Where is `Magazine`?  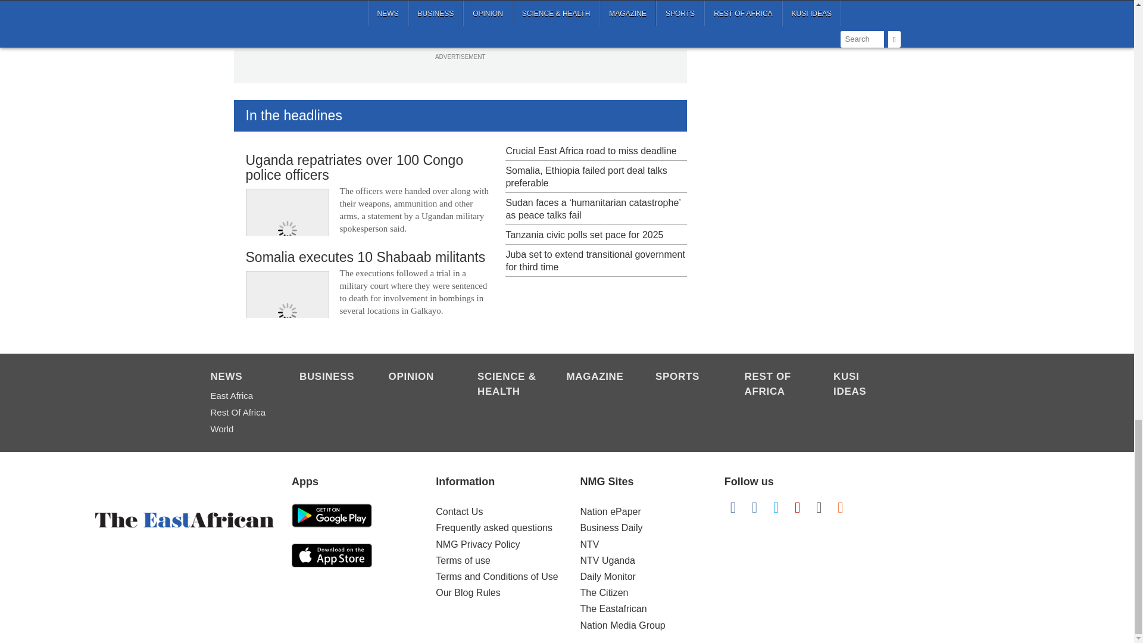 Magazine is located at coordinates (597, 377).